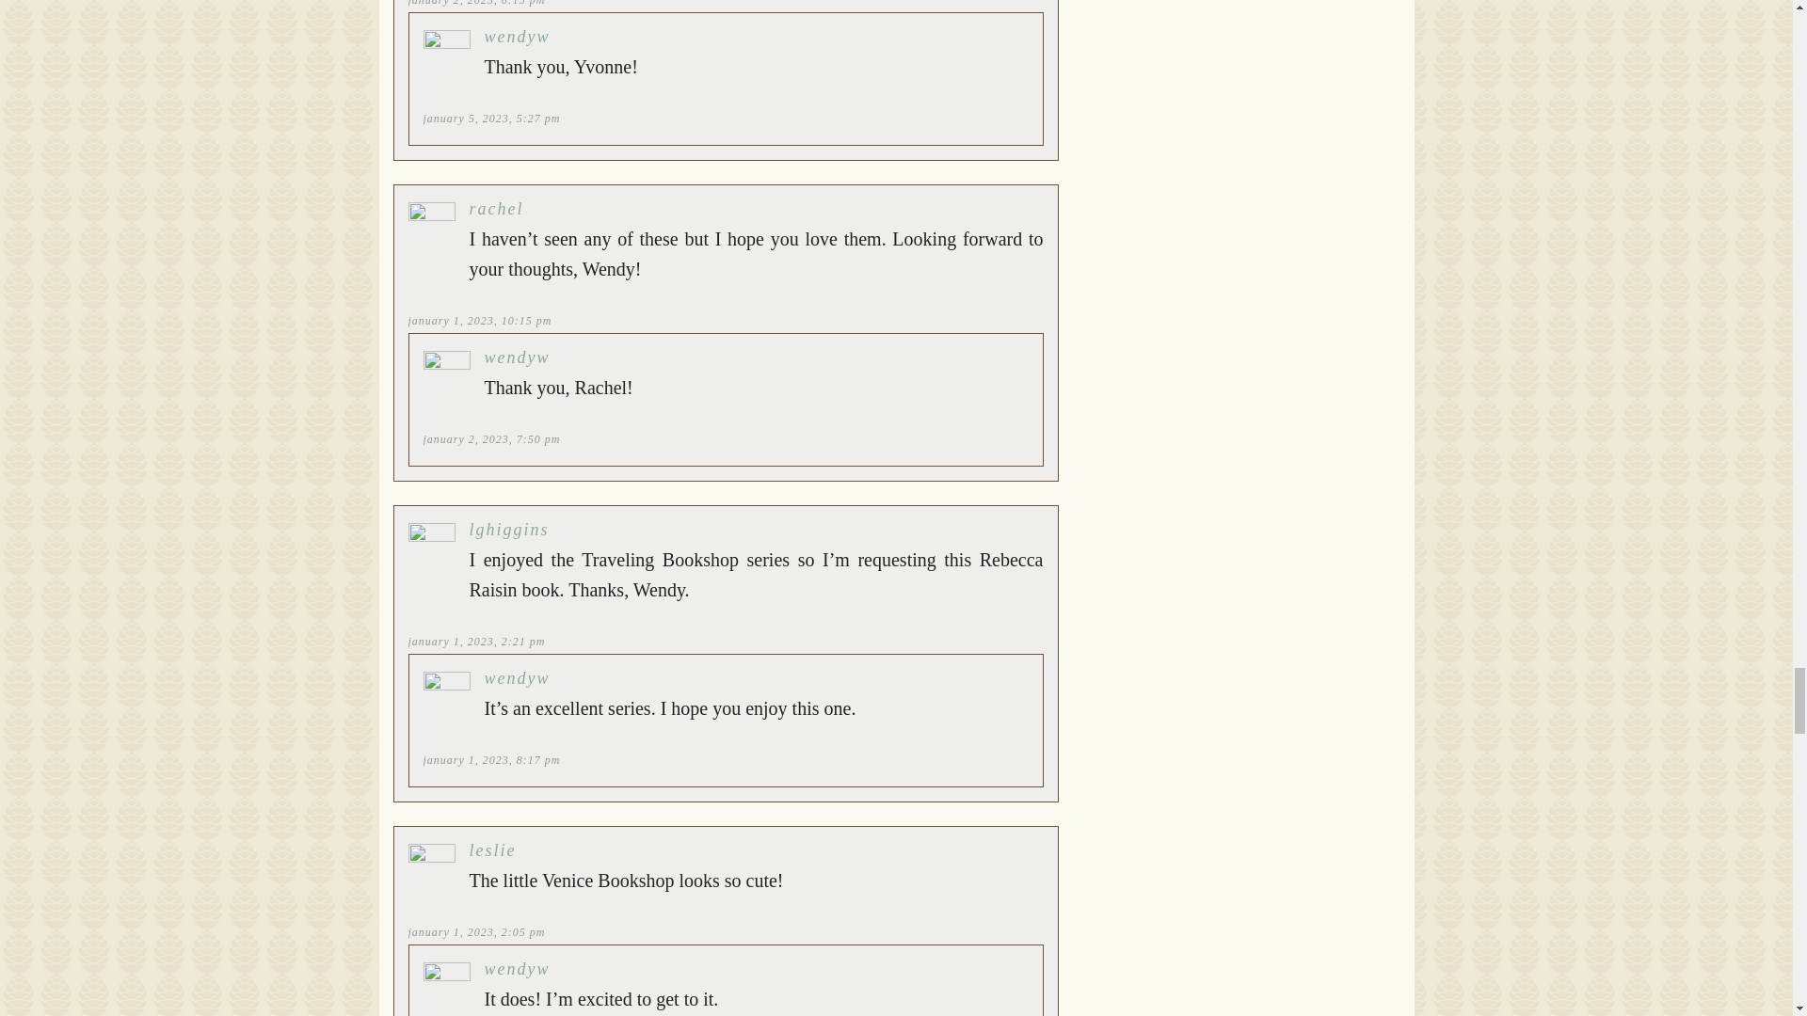 This screenshot has width=1807, height=1016. I want to click on wendyw, so click(516, 36).